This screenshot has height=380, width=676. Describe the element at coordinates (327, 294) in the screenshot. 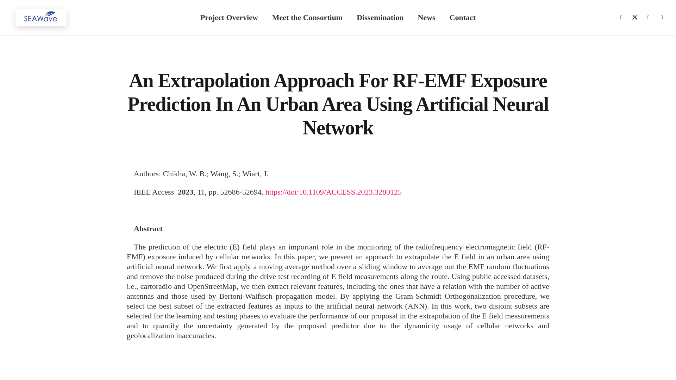

I see `SEAWave Workshop at the BioEM2024 meeting` at that location.